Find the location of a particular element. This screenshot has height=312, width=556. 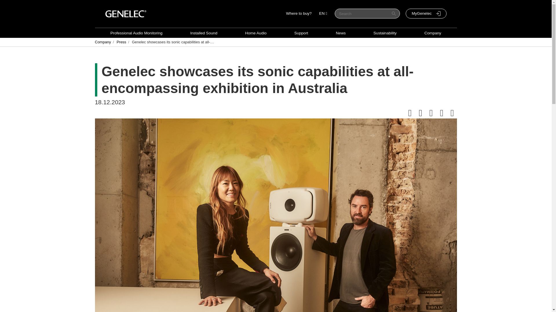

News is located at coordinates (341, 33).